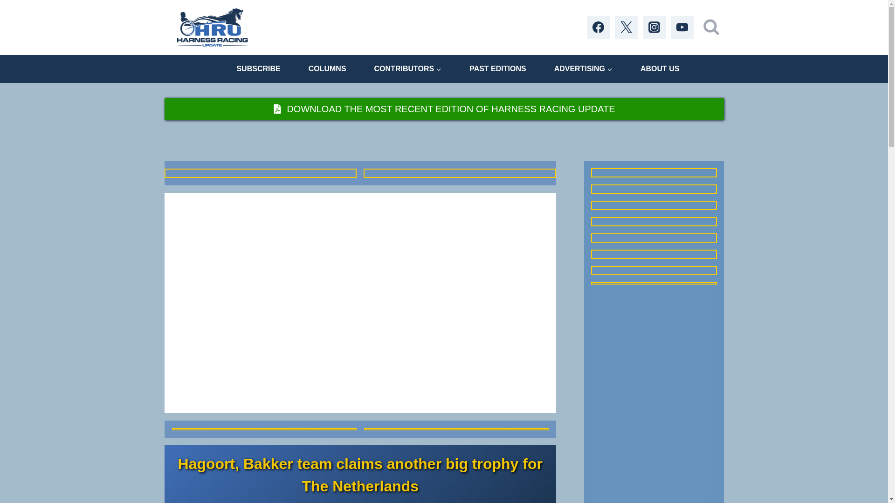 This screenshot has height=503, width=895. What do you see at coordinates (660, 68) in the screenshot?
I see `ABOUT US` at bounding box center [660, 68].